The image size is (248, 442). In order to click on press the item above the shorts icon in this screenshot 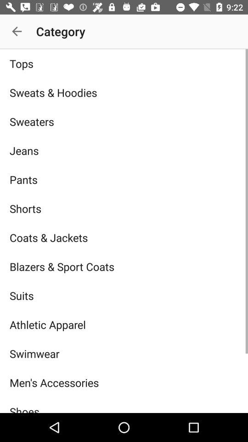, I will do `click(124, 180)`.